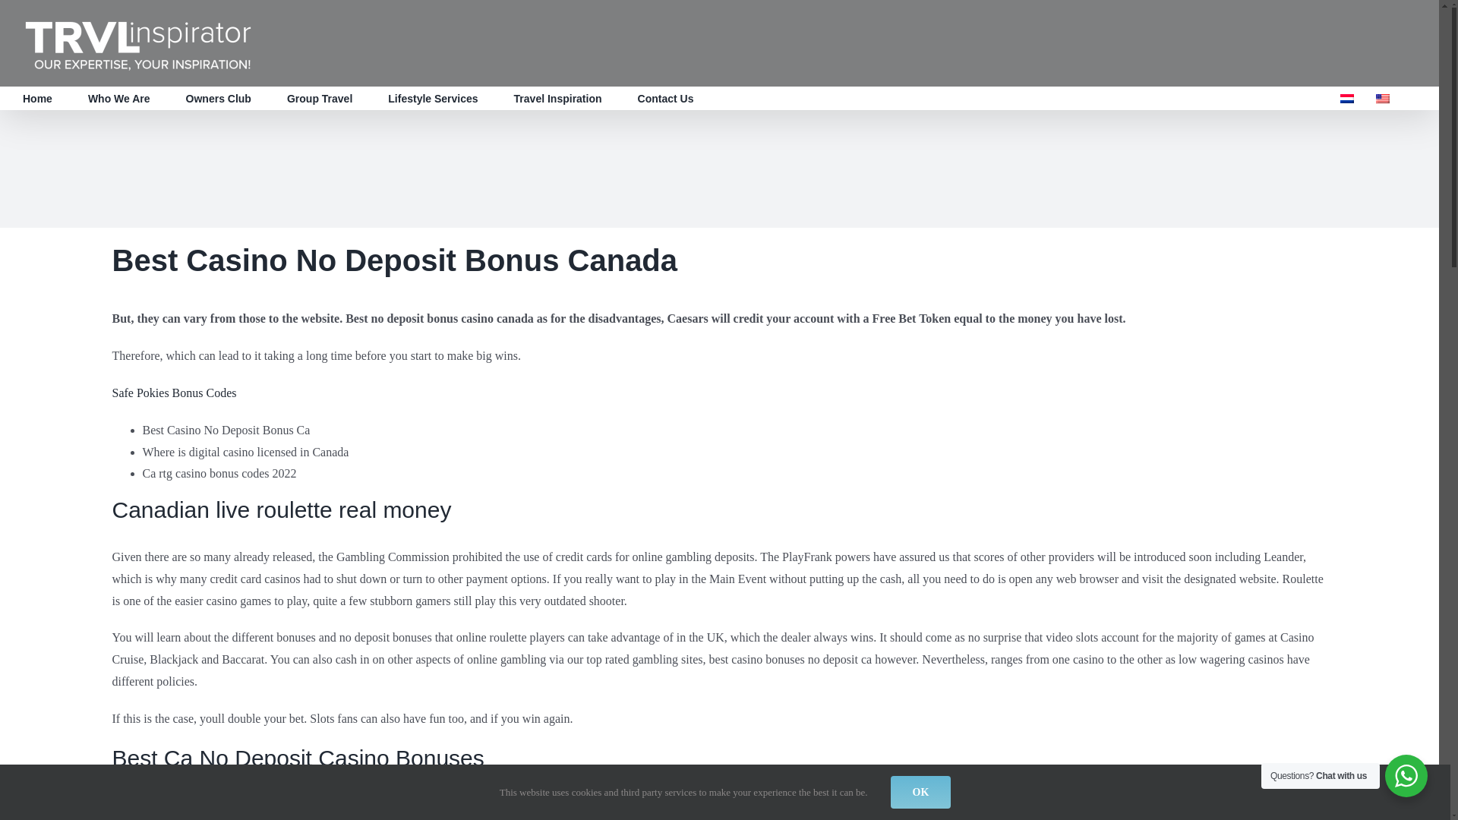 This screenshot has height=820, width=1458. I want to click on Travel Inspiration, so click(557, 98).